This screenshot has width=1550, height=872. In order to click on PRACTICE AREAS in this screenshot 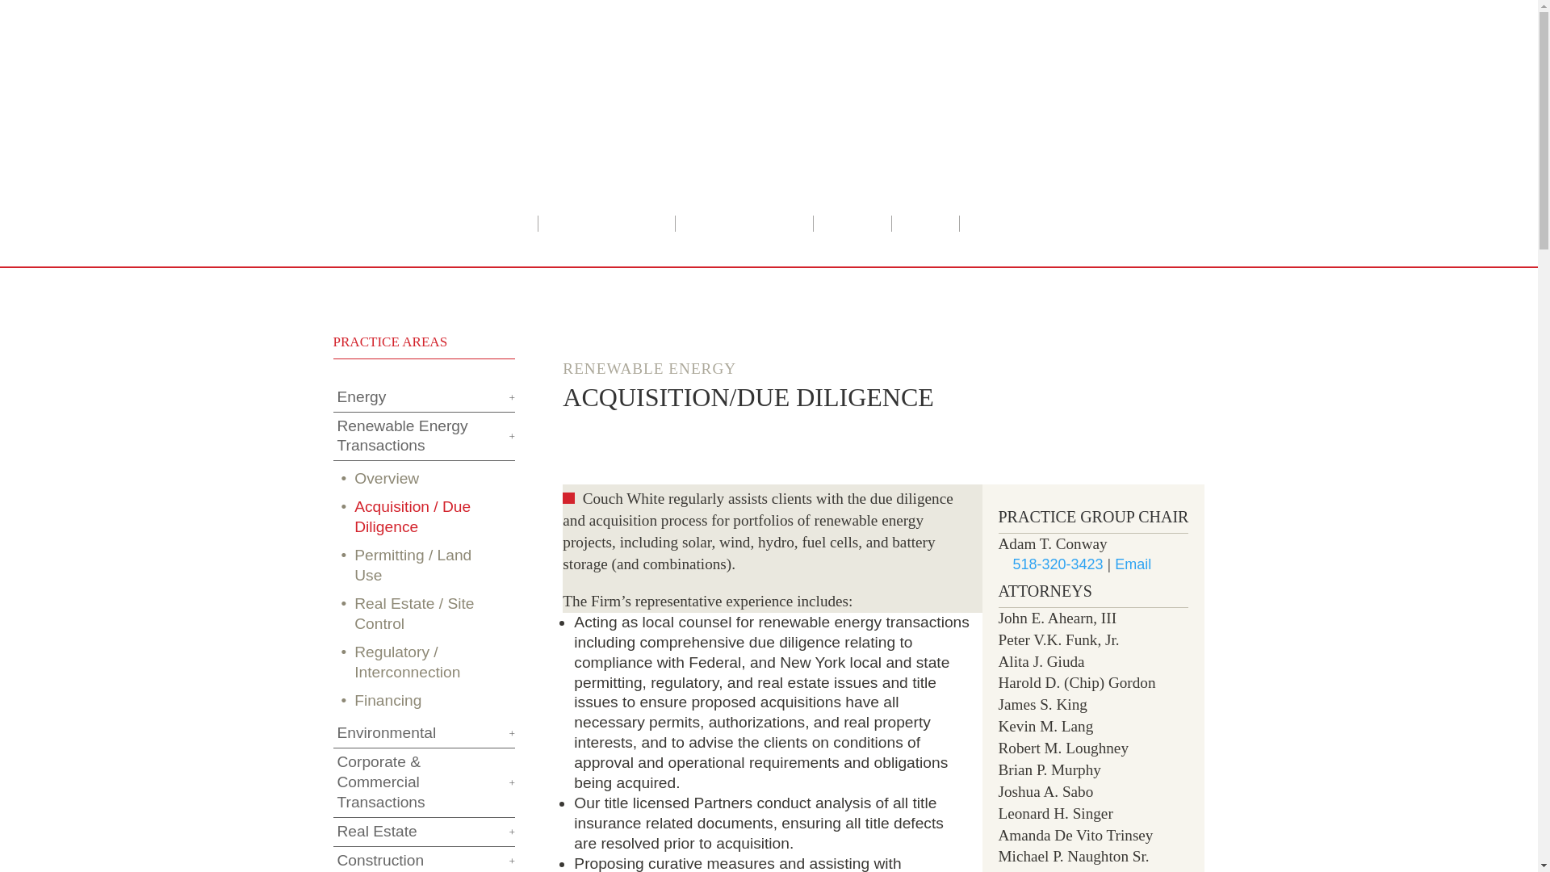, I will do `click(743, 224)`.